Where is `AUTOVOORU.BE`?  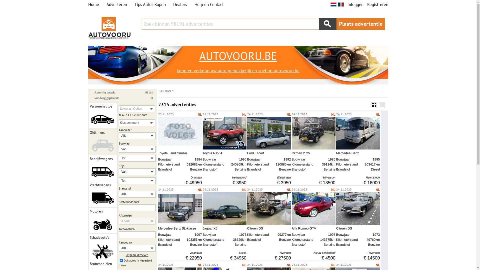
AUTOVOORU.BE is located at coordinates (238, 56).